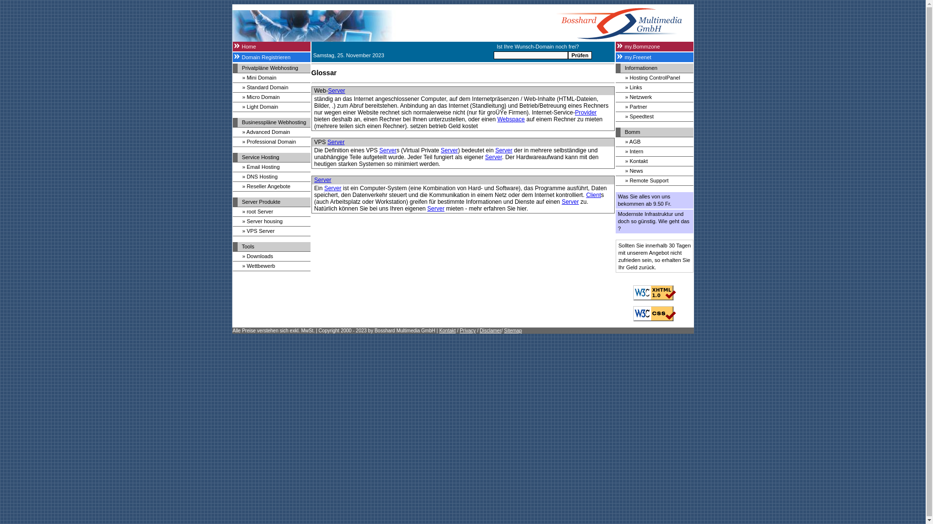 The width and height of the screenshot is (933, 524). I want to click on Server, so click(323, 180).